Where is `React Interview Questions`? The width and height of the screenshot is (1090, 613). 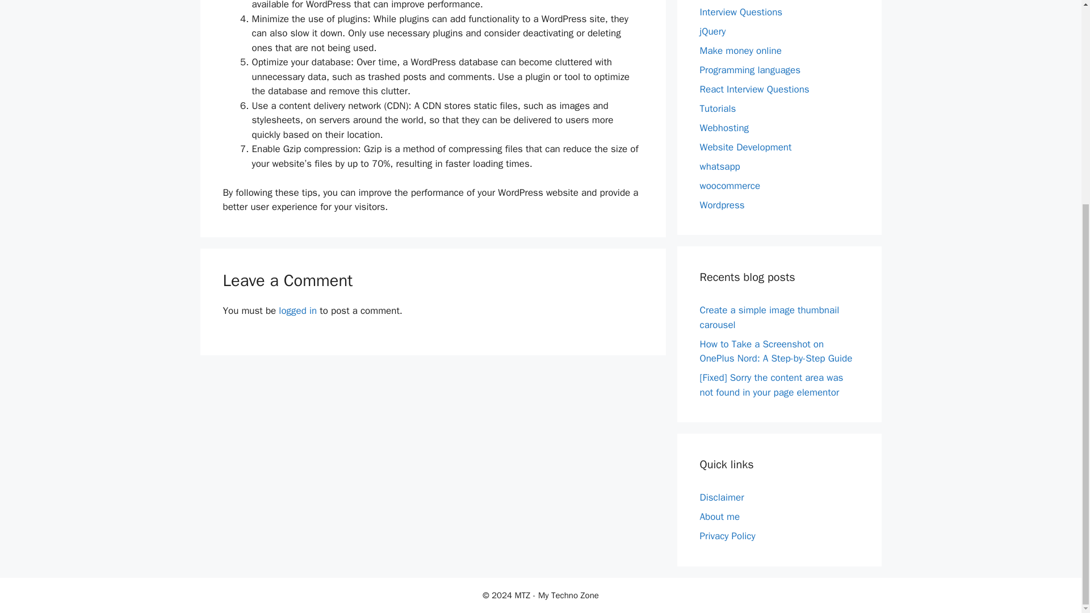
React Interview Questions is located at coordinates (754, 89).